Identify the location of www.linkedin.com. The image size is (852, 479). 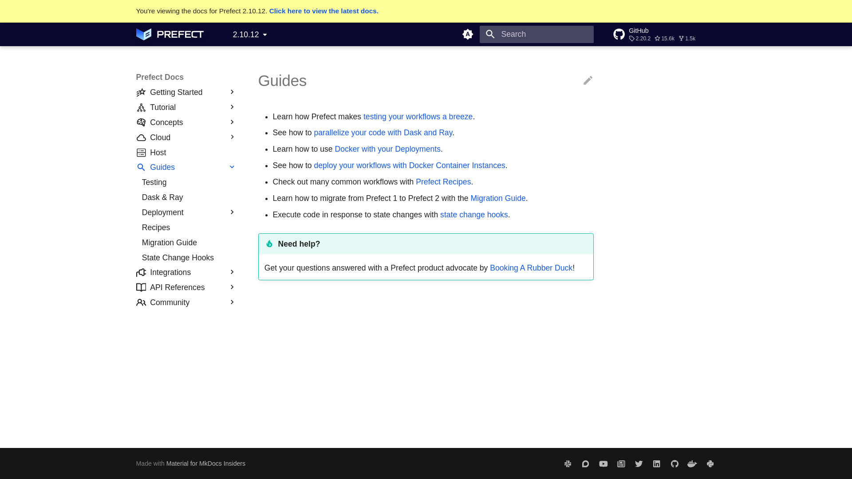
(656, 463).